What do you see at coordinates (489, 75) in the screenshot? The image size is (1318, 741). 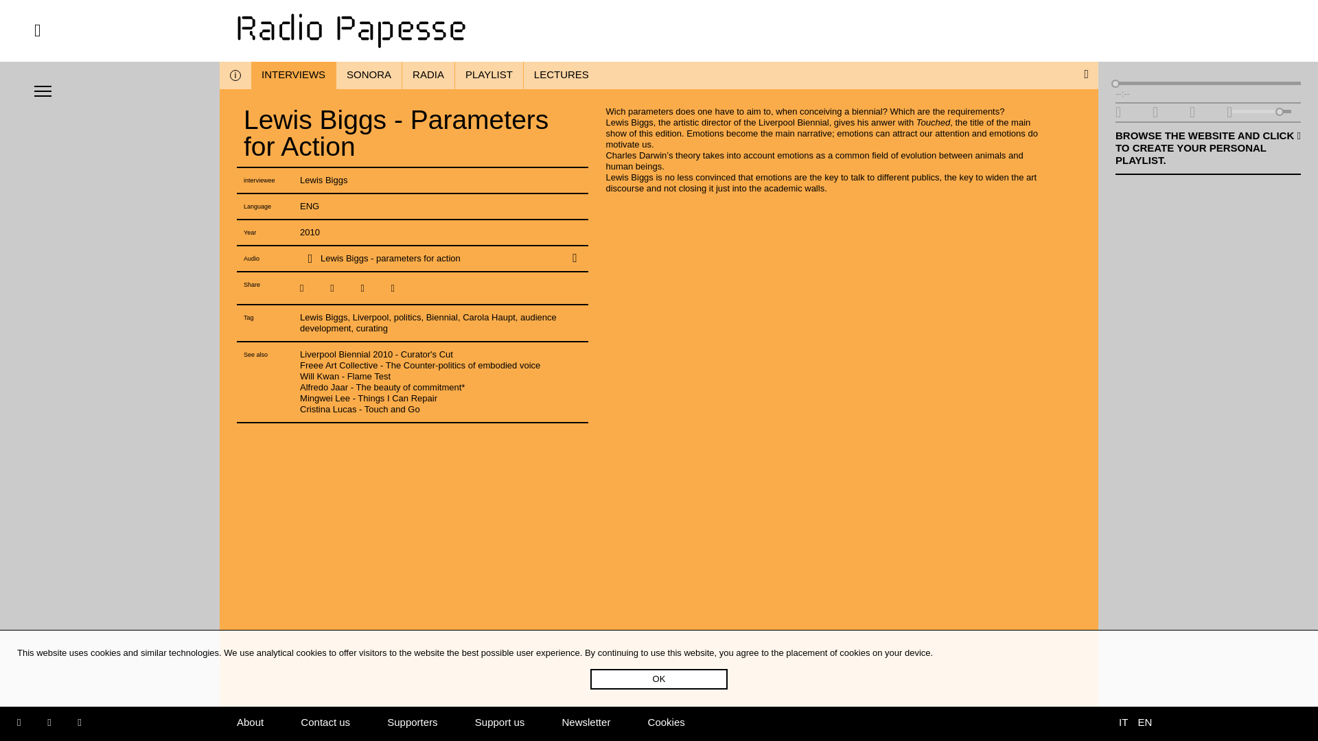 I see `PLAYLIST` at bounding box center [489, 75].